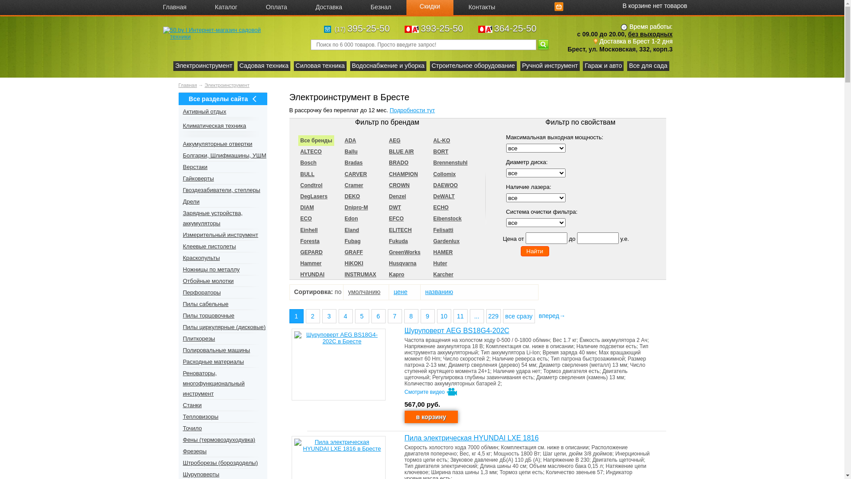 This screenshot has height=479, width=851. I want to click on DAEWOO, so click(445, 185).